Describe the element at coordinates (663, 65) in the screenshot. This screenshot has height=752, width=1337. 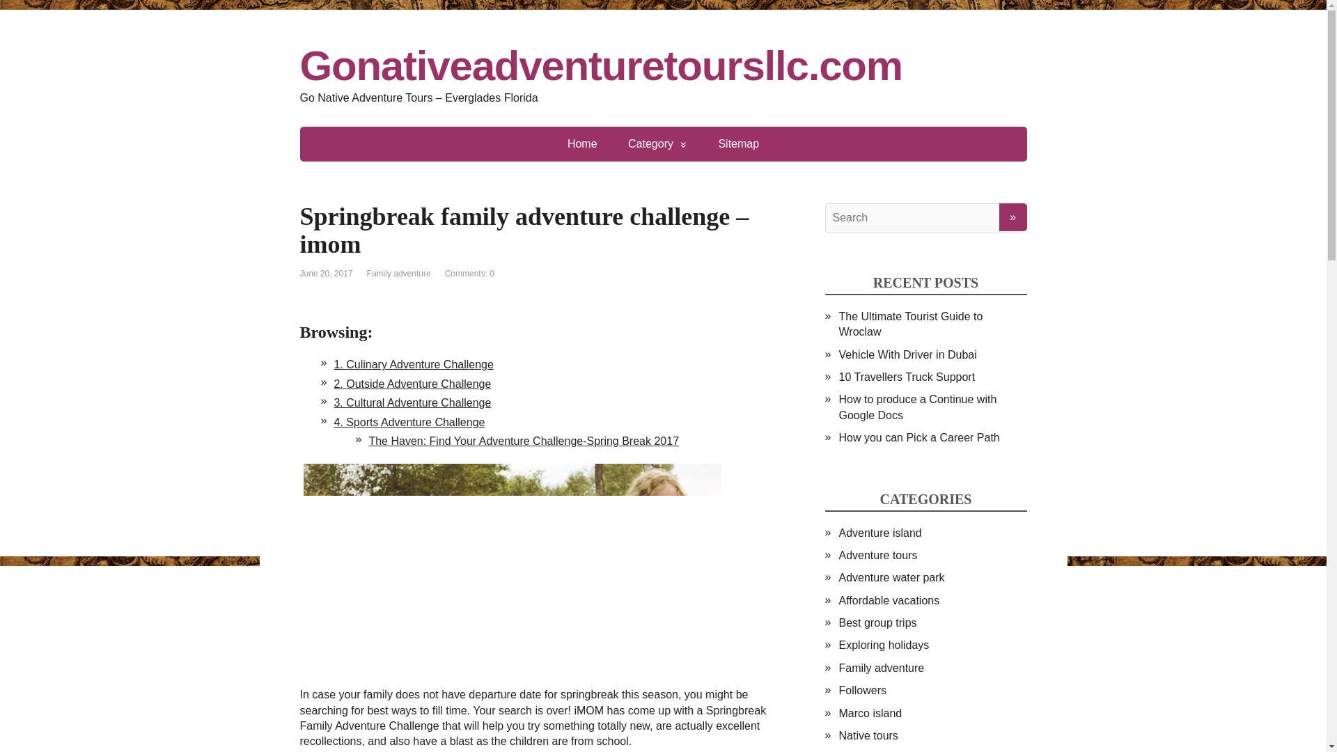
I see `Gonativeadventuretoursllc.com` at that location.